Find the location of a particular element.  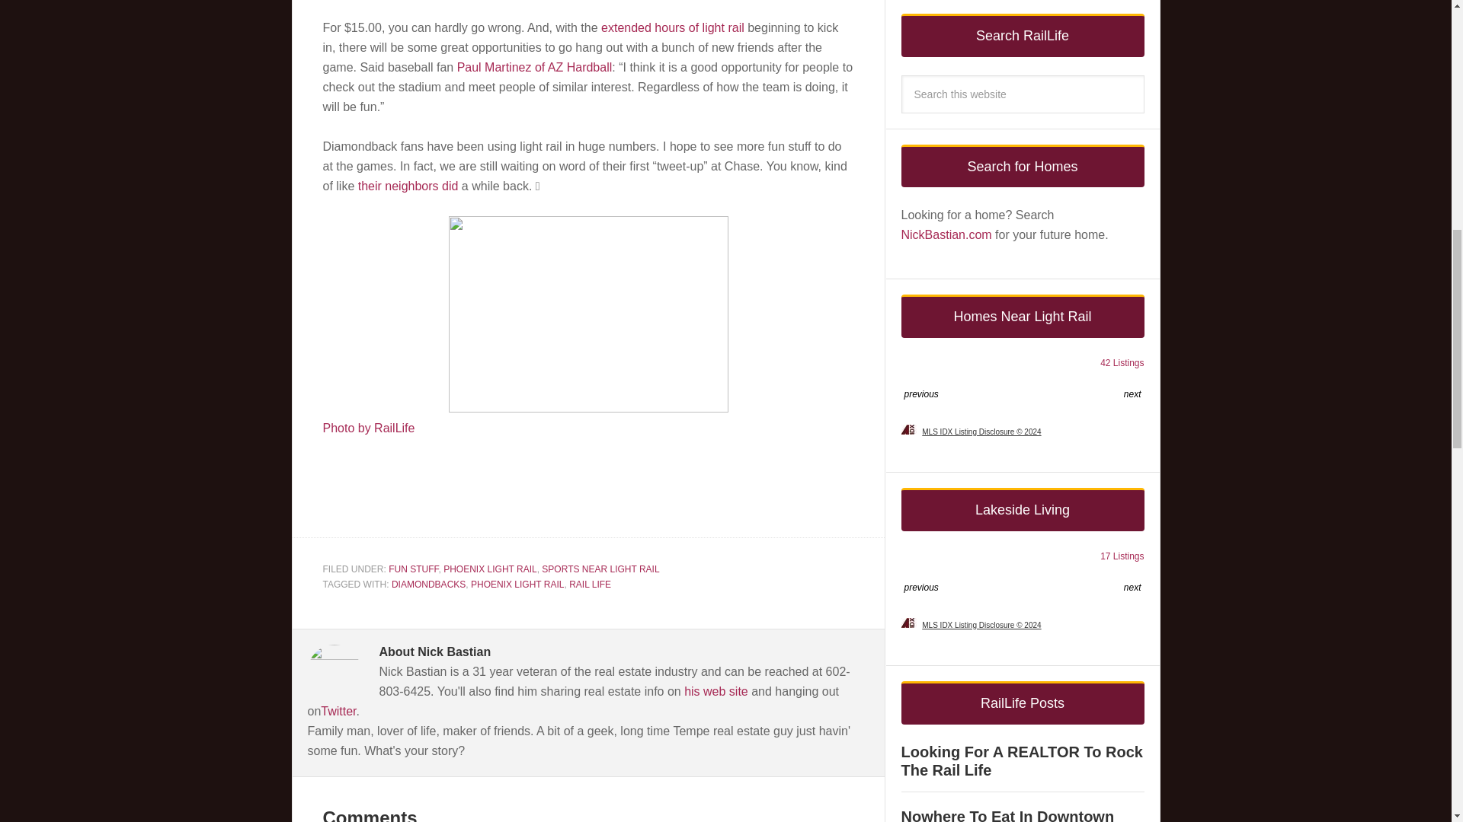

Twitter is located at coordinates (338, 711).